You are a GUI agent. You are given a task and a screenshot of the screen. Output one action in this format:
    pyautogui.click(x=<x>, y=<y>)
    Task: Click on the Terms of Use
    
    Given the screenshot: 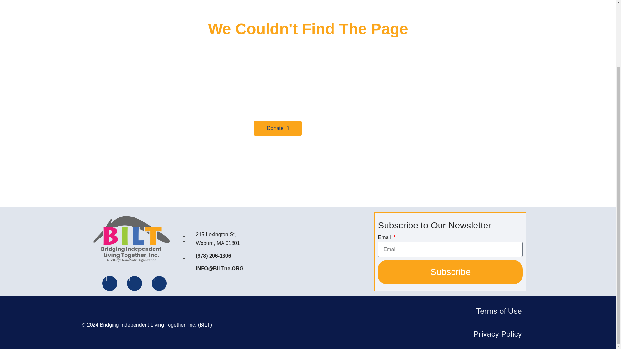 What is the action you would take?
    pyautogui.click(x=498, y=311)
    